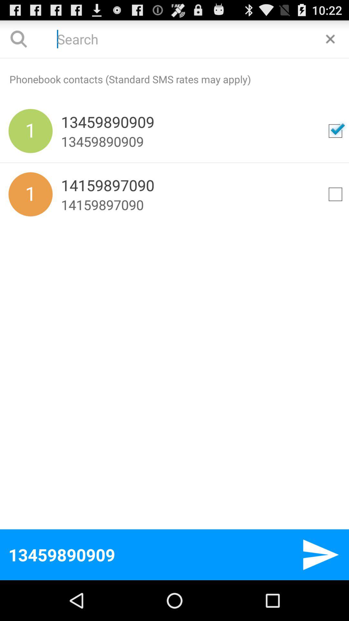  What do you see at coordinates (174, 58) in the screenshot?
I see `tap icon above phonebook contacts standard` at bounding box center [174, 58].